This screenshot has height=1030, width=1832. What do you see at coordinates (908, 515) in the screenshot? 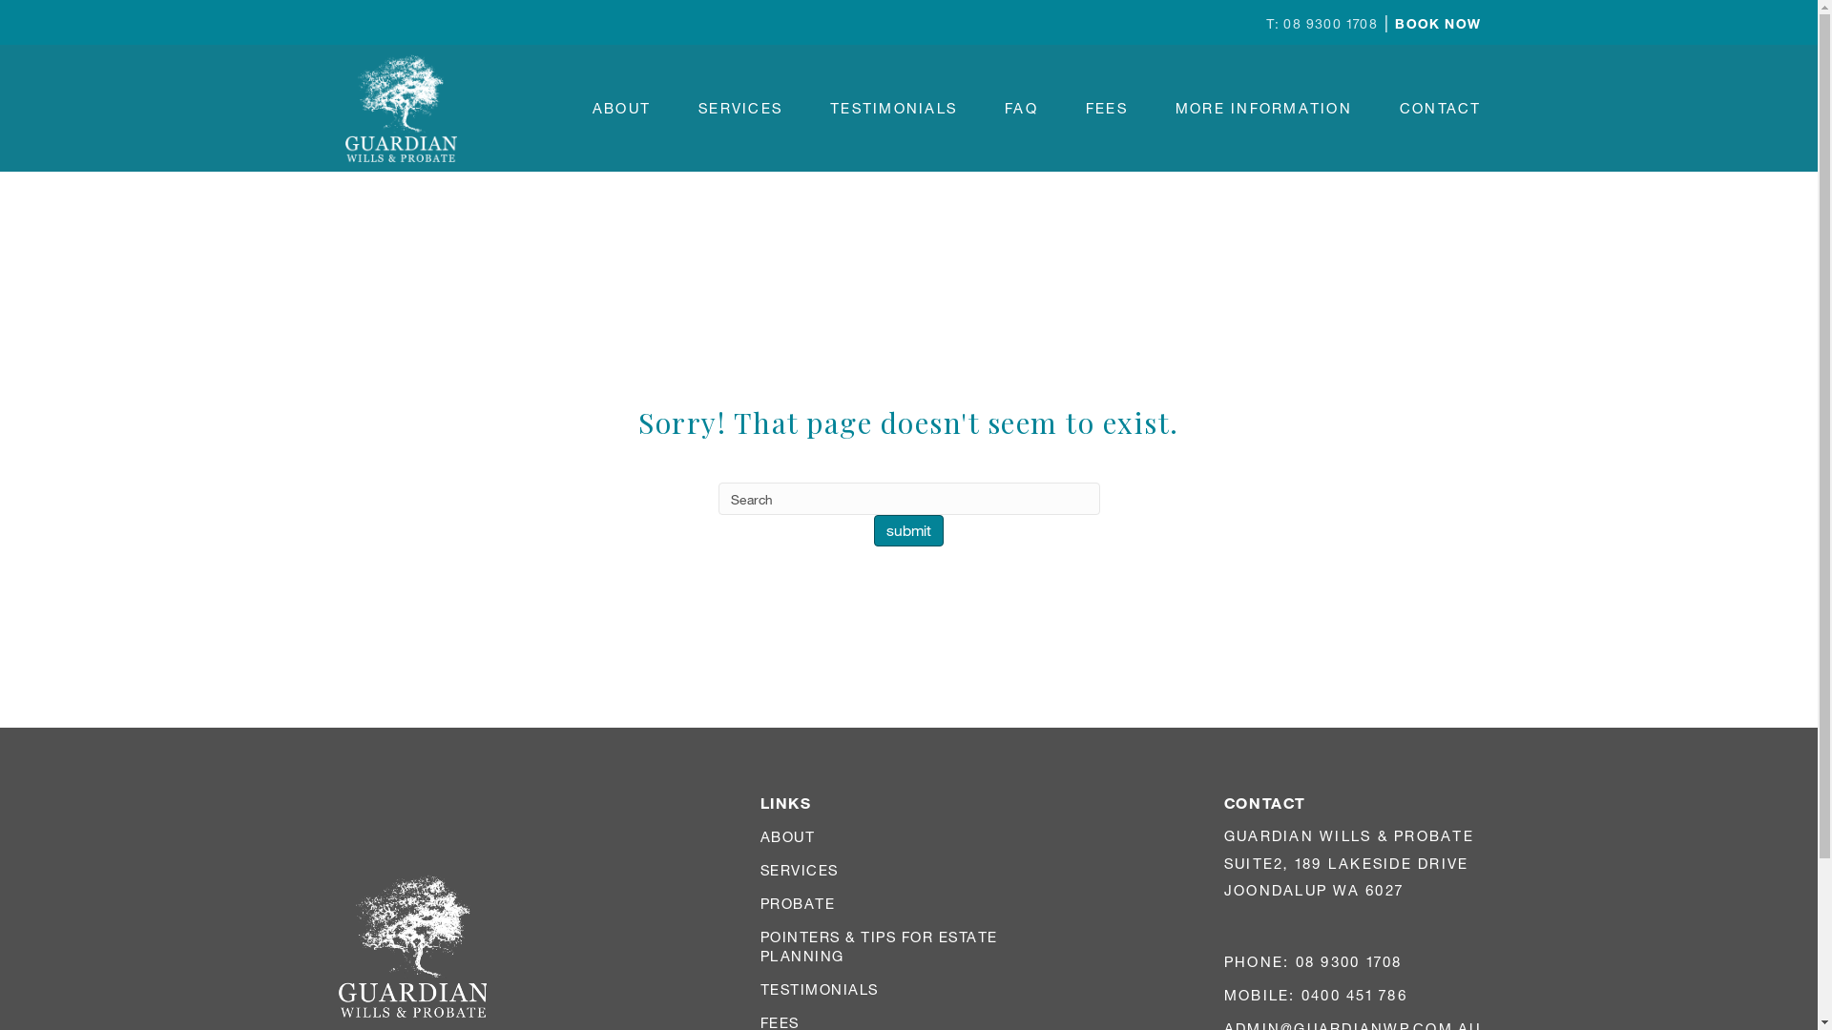
I see `Type and press Enter to search.` at bounding box center [908, 515].